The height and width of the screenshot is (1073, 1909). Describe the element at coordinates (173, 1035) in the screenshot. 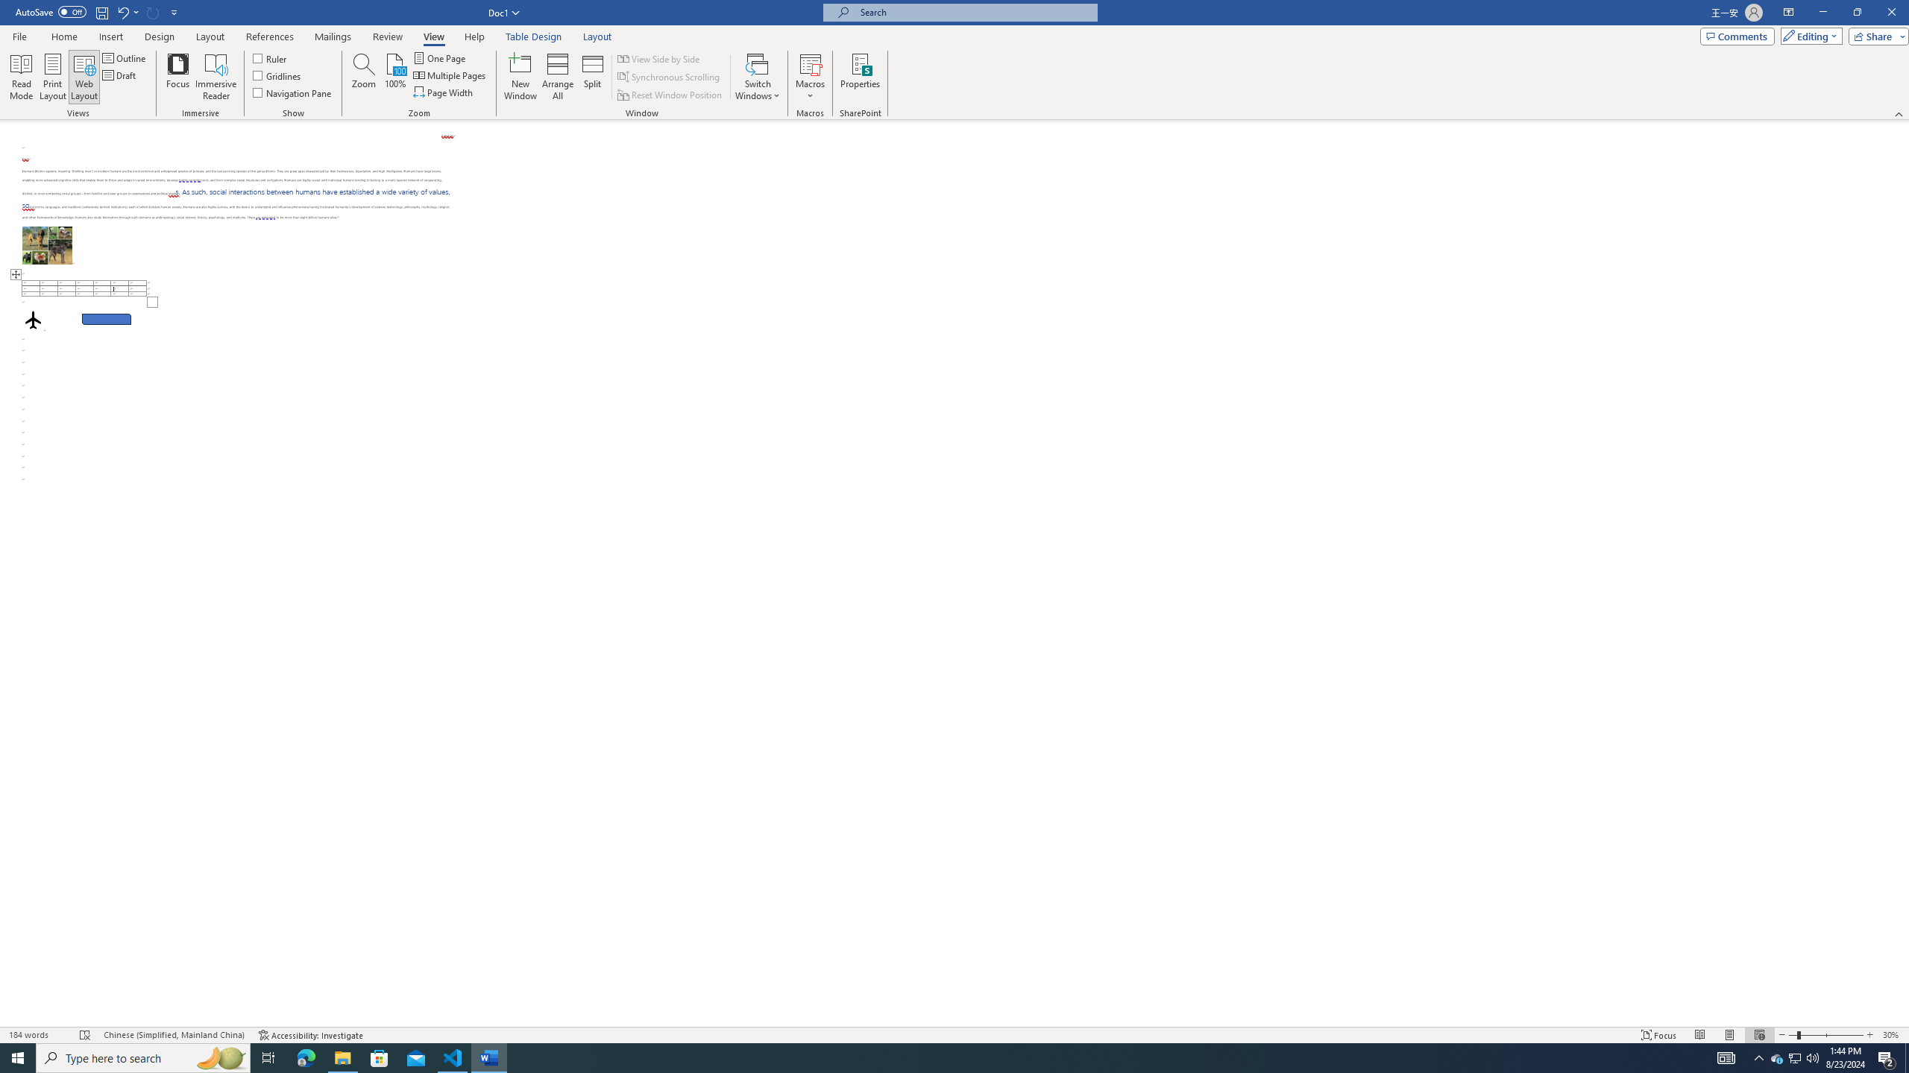

I see `Language Chinese (Simplified, Mainland China)` at that location.